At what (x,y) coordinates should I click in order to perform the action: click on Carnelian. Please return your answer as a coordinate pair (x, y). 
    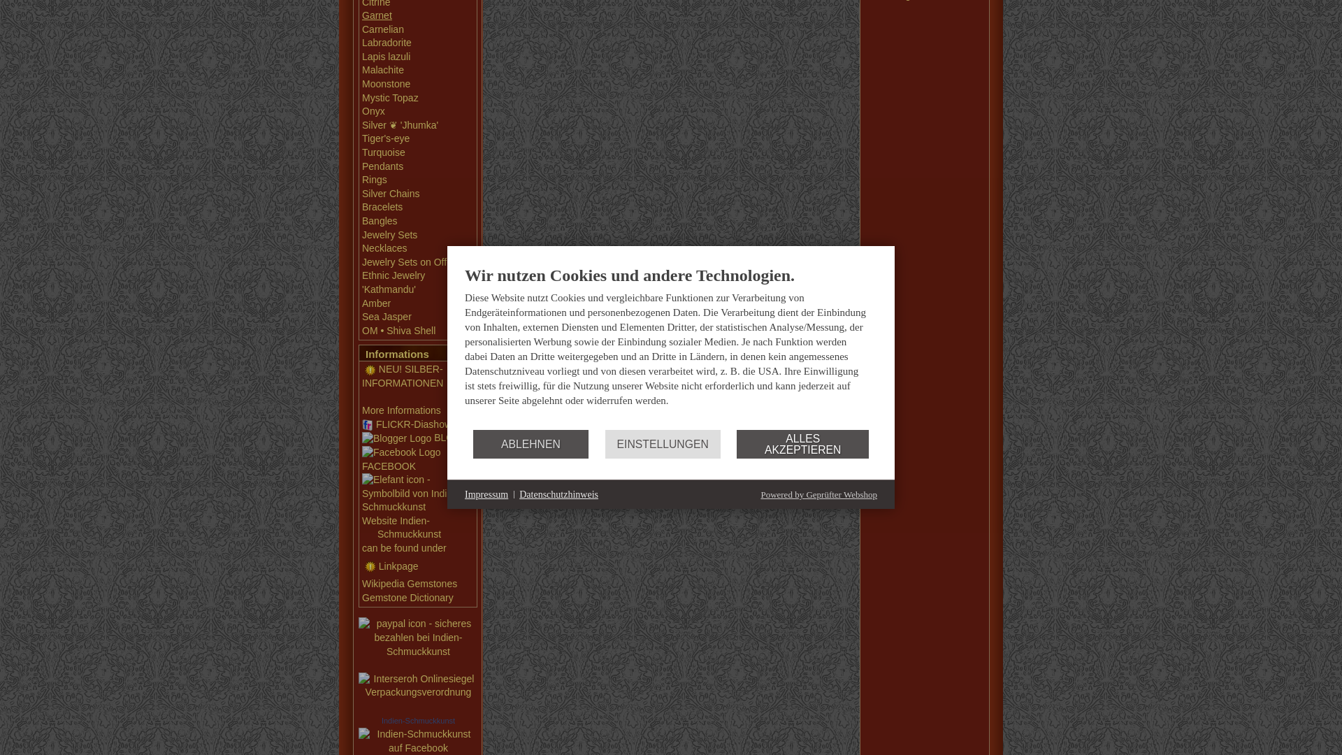
    Looking at the image, I should click on (383, 29).